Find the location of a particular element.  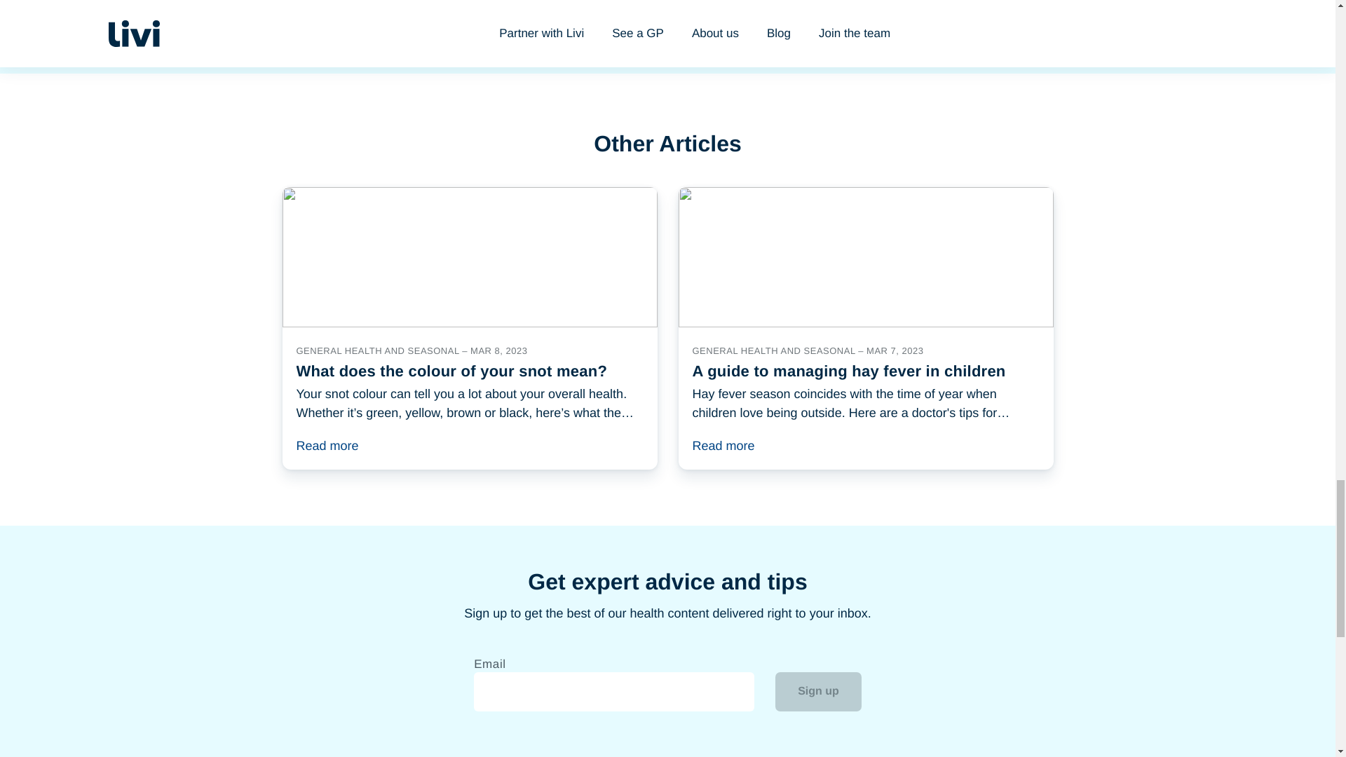

Sign up is located at coordinates (817, 692).